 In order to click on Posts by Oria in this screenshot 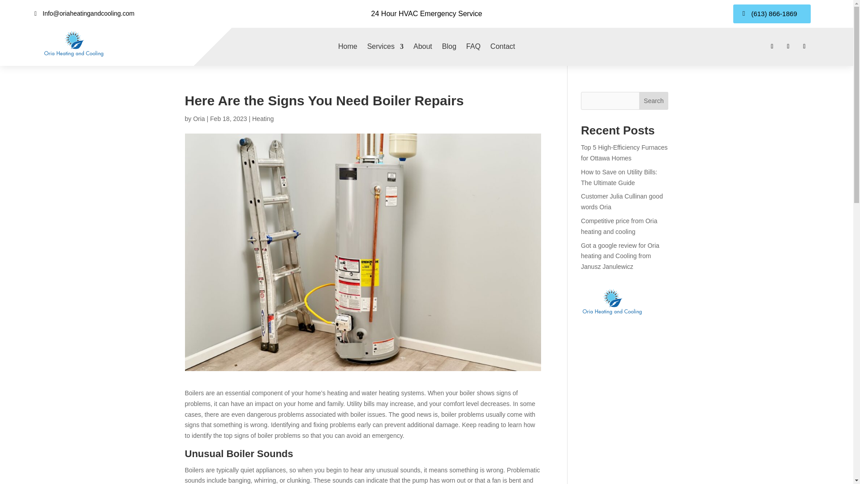, I will do `click(198, 118)`.